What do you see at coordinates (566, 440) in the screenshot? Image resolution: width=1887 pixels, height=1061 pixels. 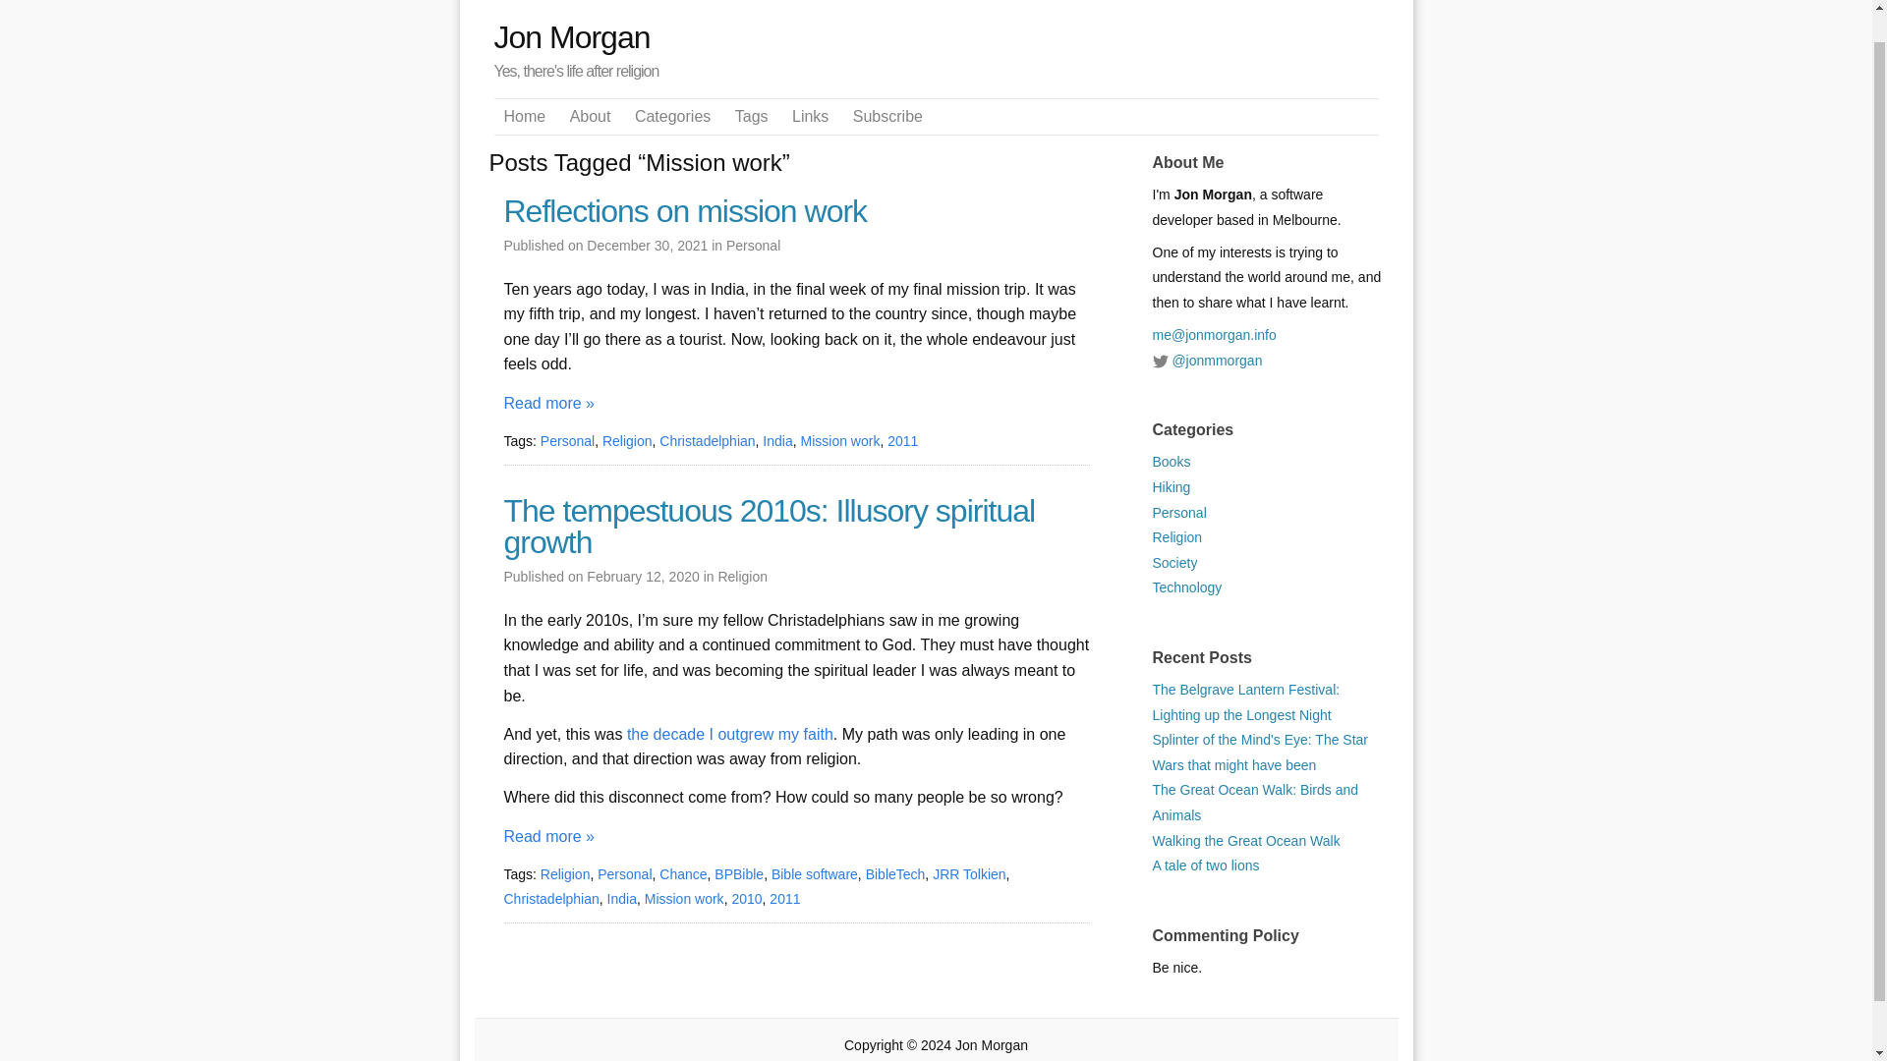 I see `Personal` at bounding box center [566, 440].